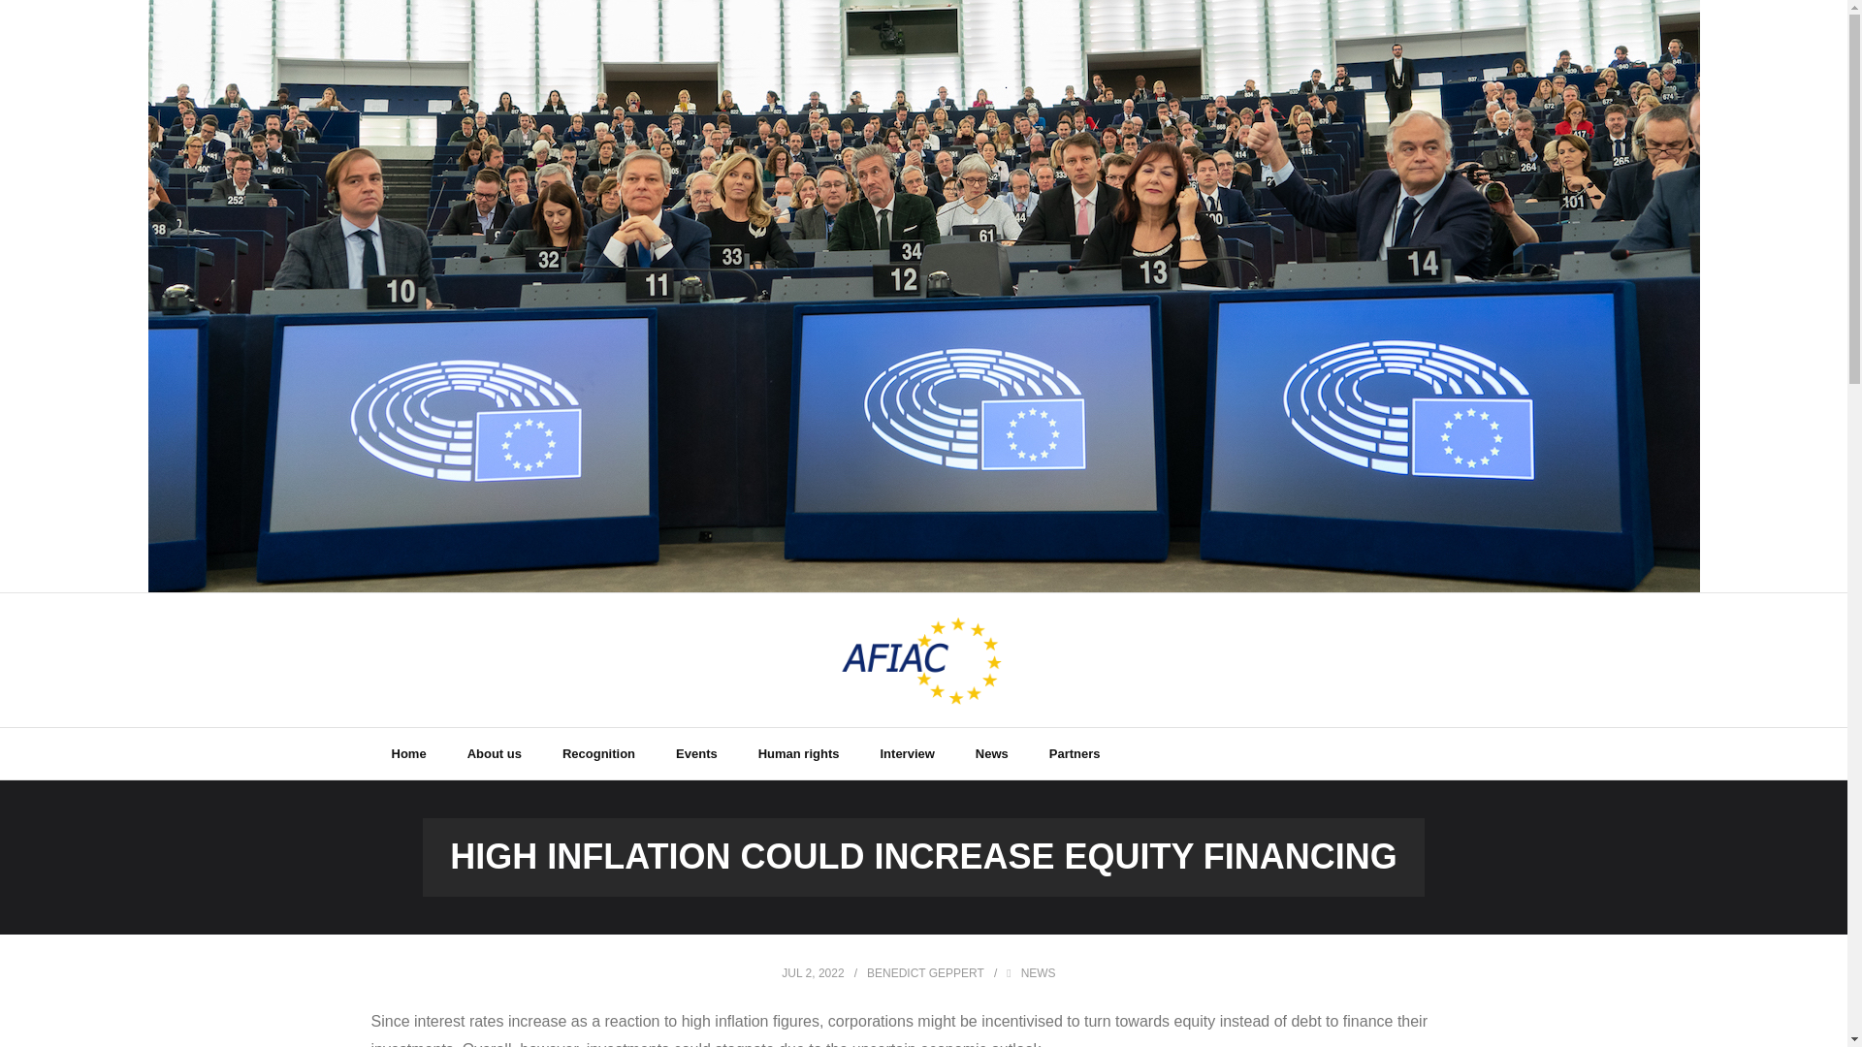 This screenshot has width=1862, height=1047. Describe the element at coordinates (799, 752) in the screenshot. I see `Human rights` at that location.